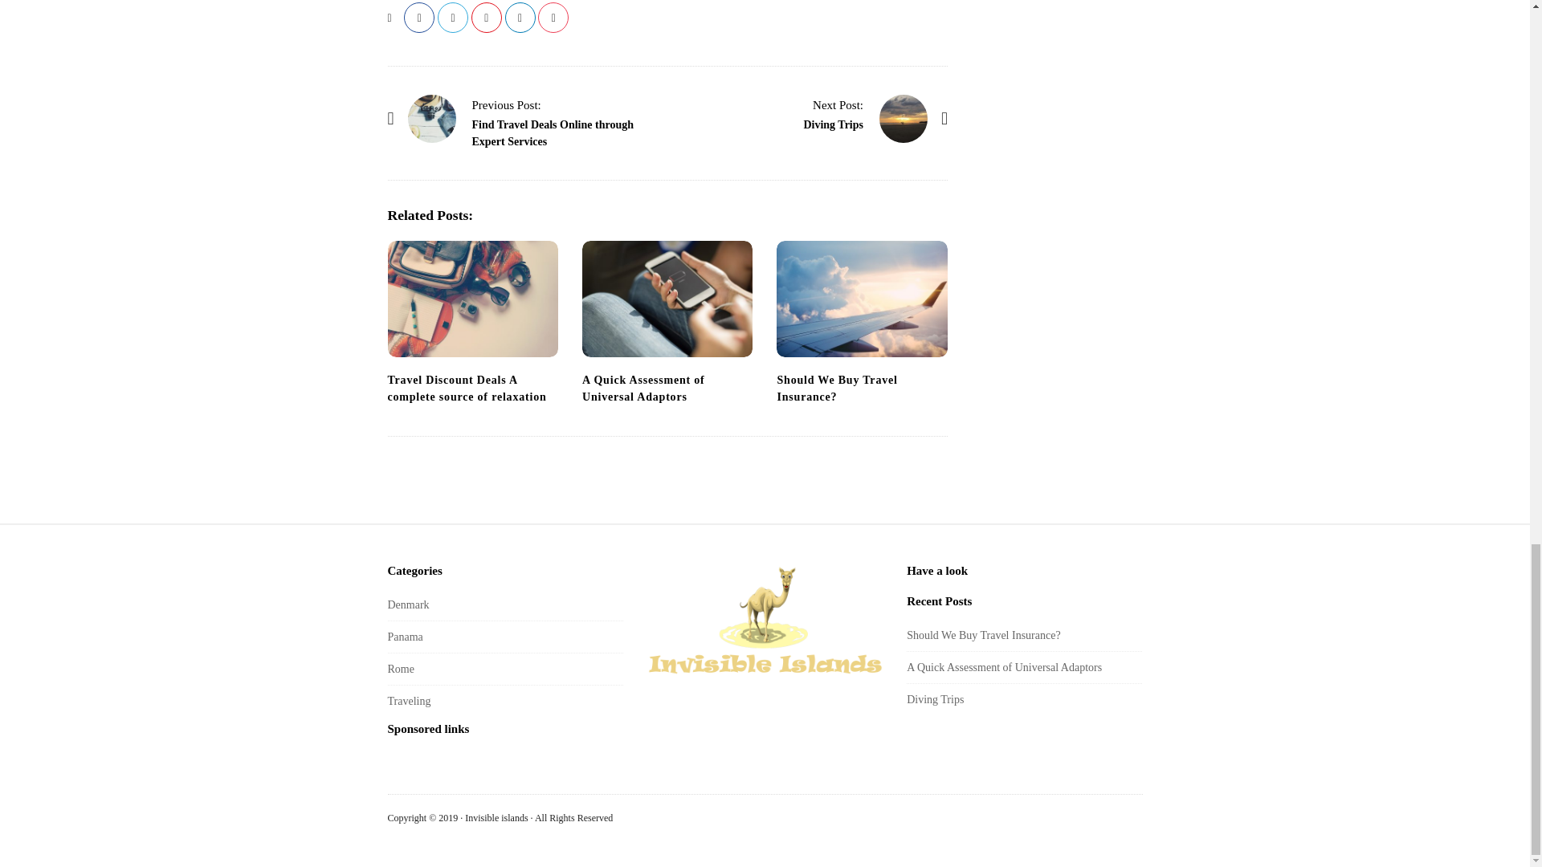  I want to click on A Quick Assessment of Universal Adaptors, so click(643, 389).